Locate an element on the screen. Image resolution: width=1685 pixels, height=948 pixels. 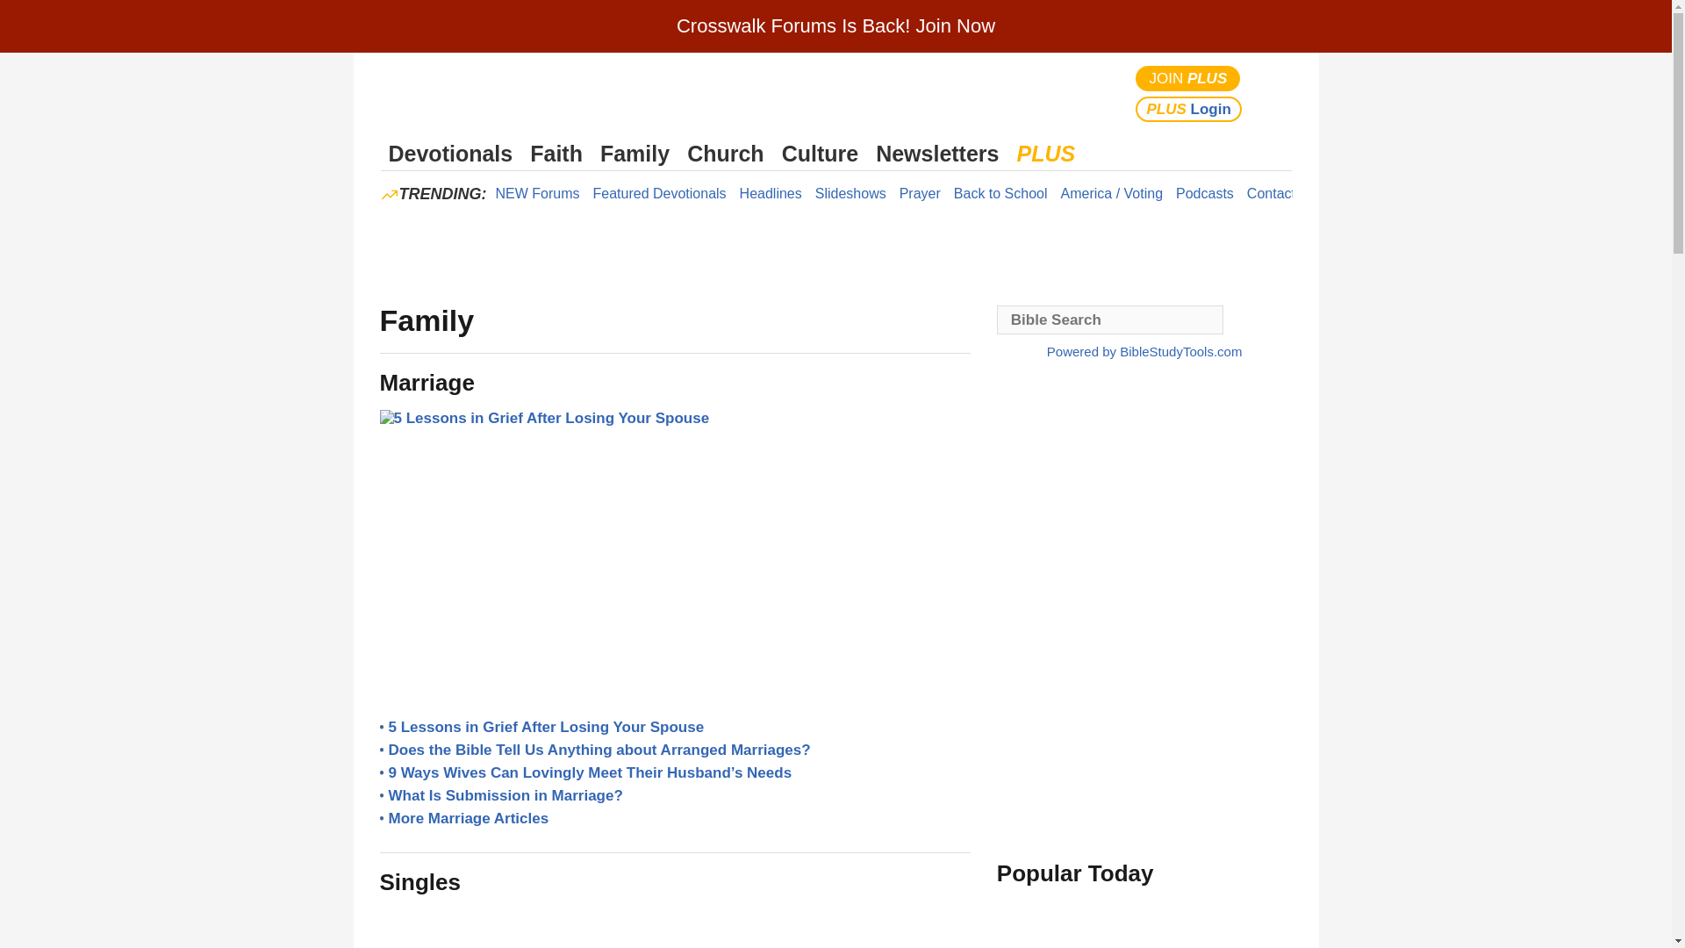
Faith is located at coordinates (556, 154).